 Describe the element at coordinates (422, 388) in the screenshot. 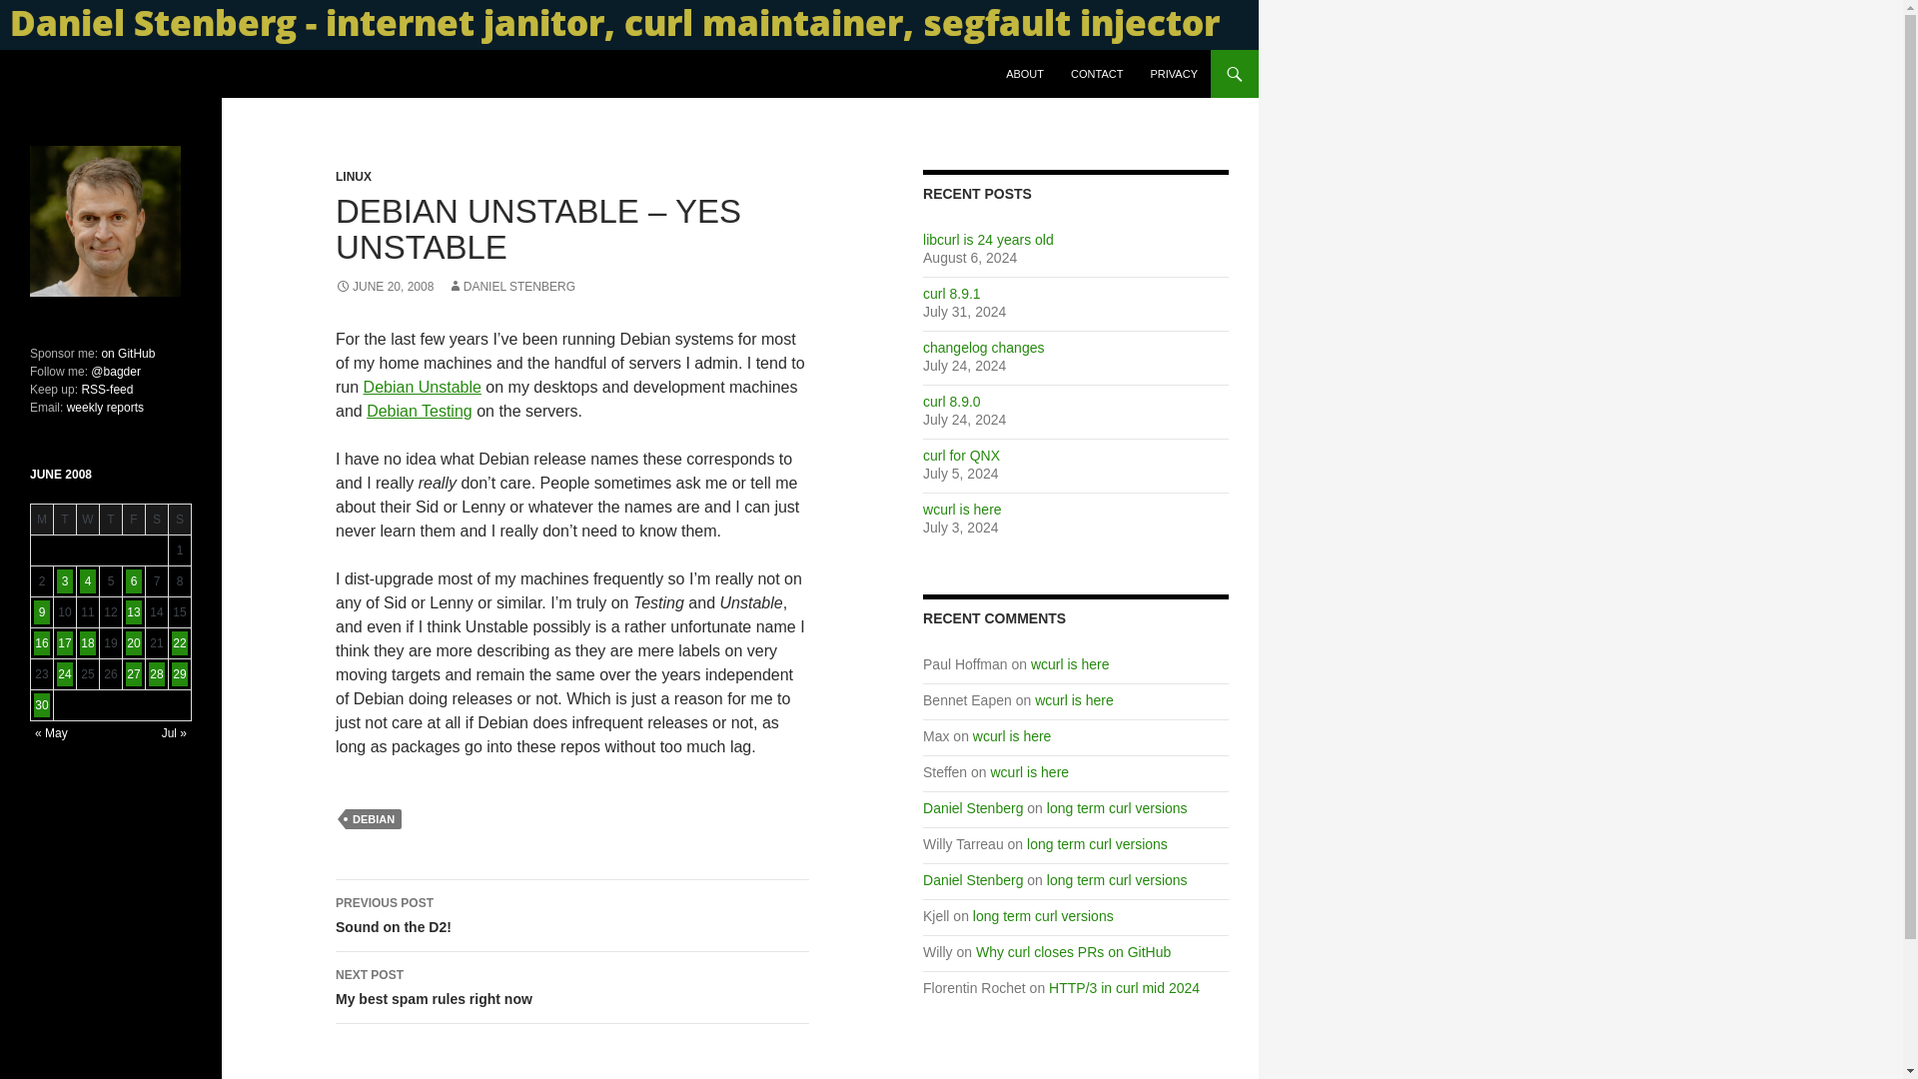

I see `Debian Unstable` at that location.